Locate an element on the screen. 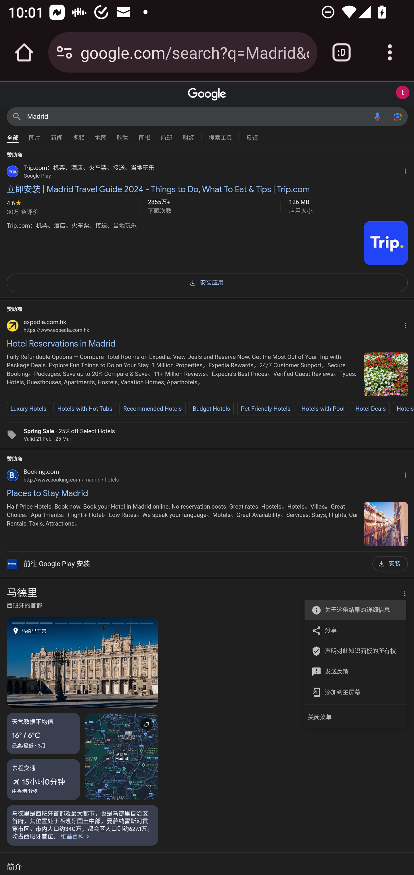 This screenshot has width=414, height=875. 为什么会显示该广告？ is located at coordinates (407, 474).